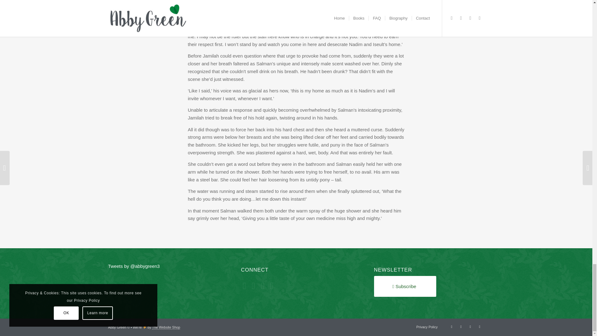  I want to click on Instagram, so click(479, 326).